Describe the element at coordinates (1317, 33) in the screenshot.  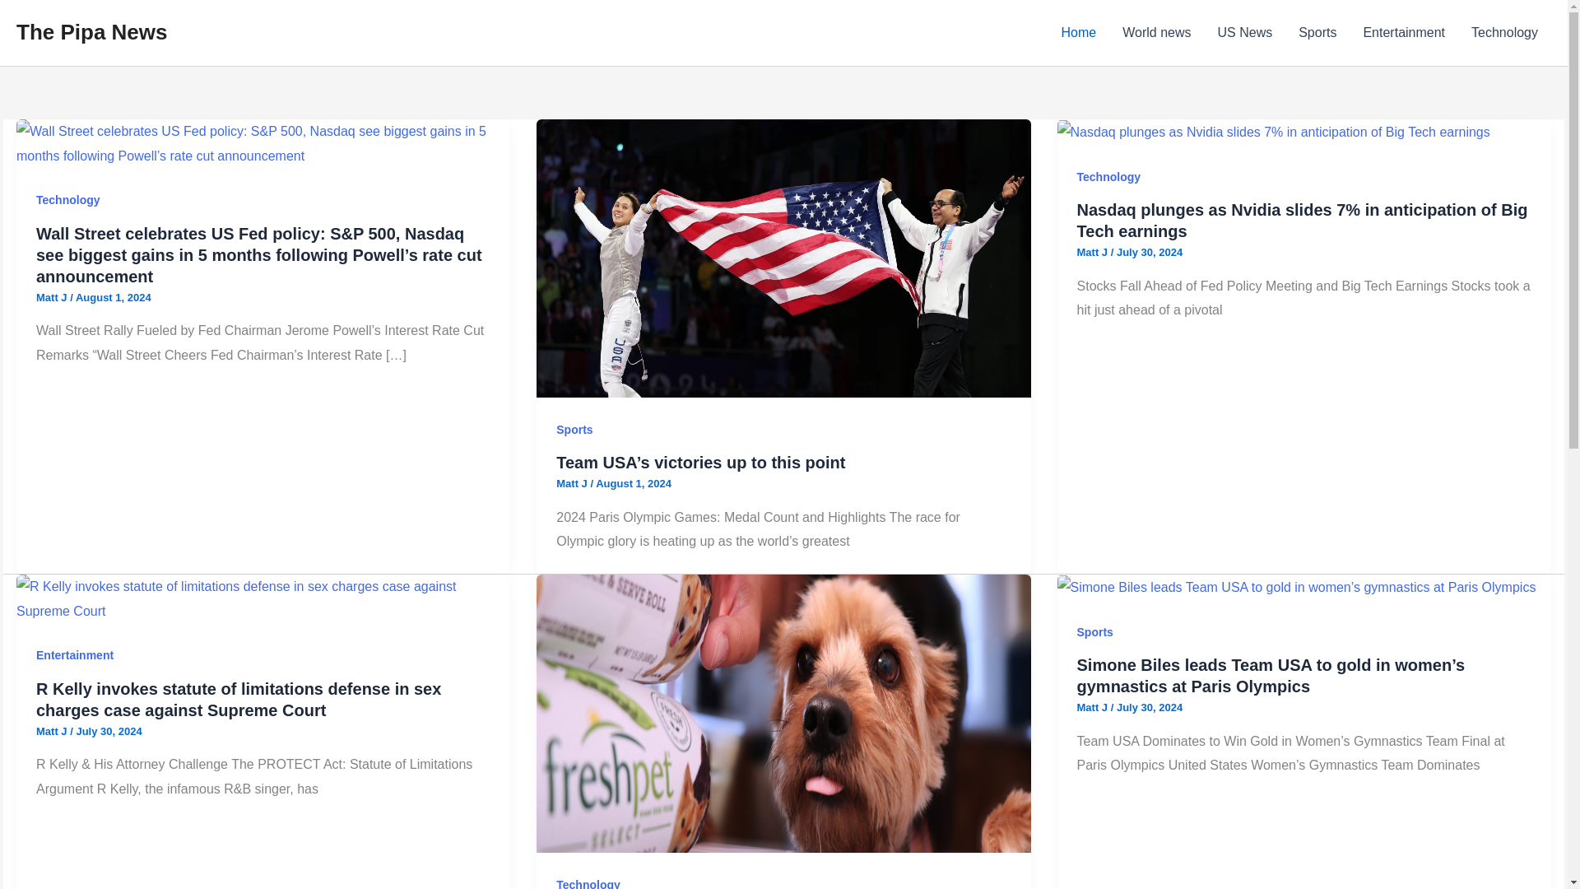
I see `Sports` at that location.